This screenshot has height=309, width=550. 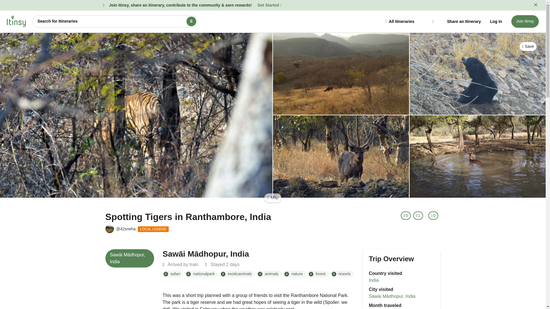 I want to click on Map, so click(x=273, y=198).